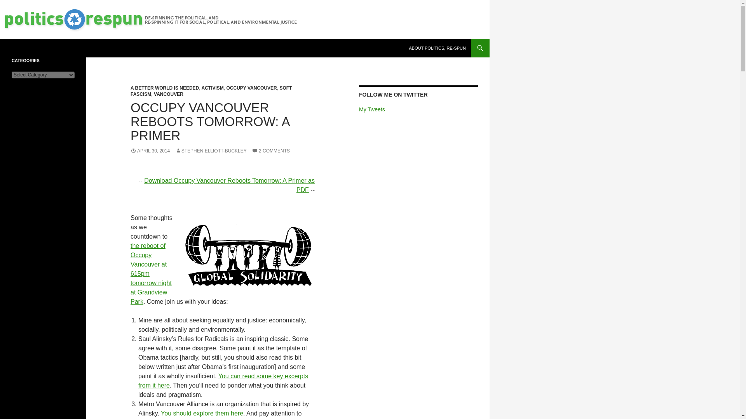  What do you see at coordinates (169, 94) in the screenshot?
I see `VANCOUVER` at bounding box center [169, 94].